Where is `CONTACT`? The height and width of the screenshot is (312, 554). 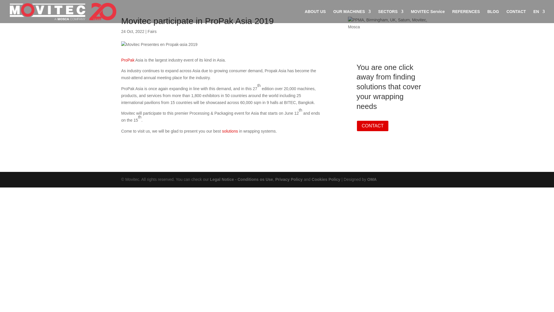
CONTACT is located at coordinates (516, 16).